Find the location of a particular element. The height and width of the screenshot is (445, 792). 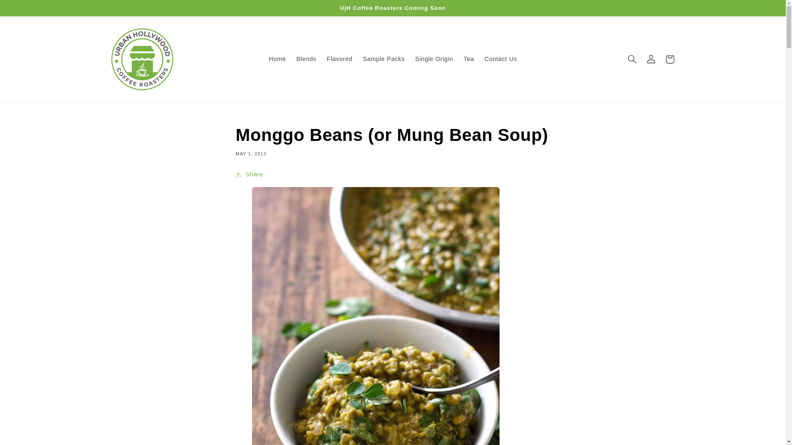

Flavored is located at coordinates (339, 59).